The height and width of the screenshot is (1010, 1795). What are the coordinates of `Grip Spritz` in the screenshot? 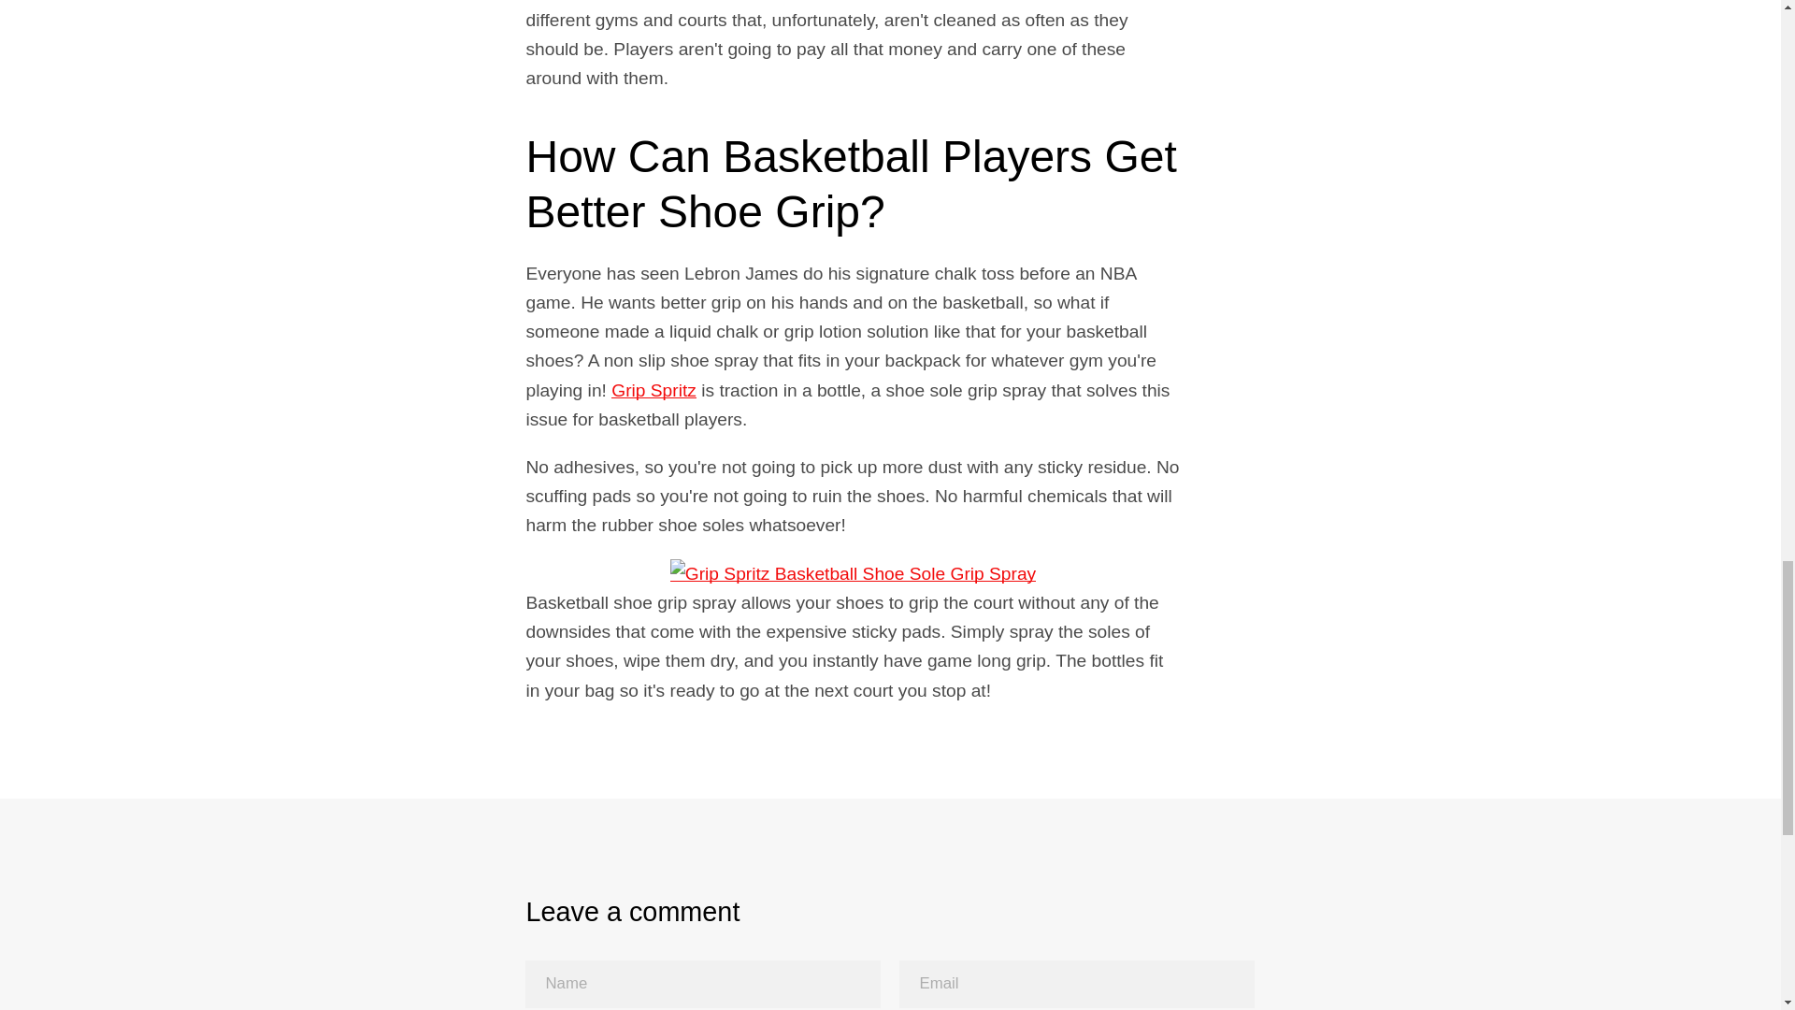 It's located at (653, 390).